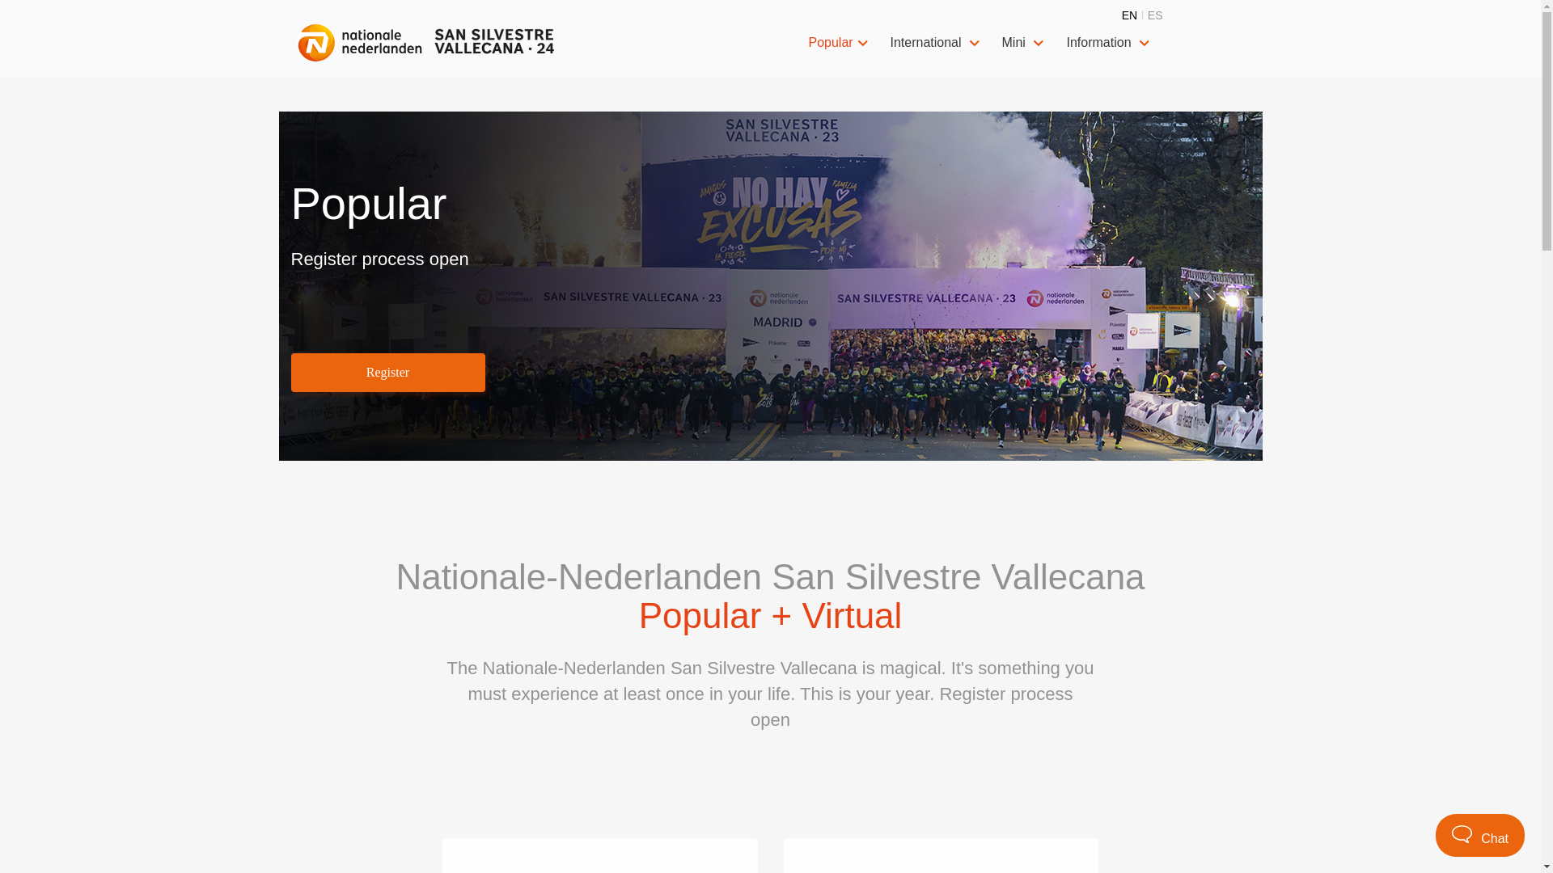  Describe the element at coordinates (1110, 43) in the screenshot. I see `Information` at that location.